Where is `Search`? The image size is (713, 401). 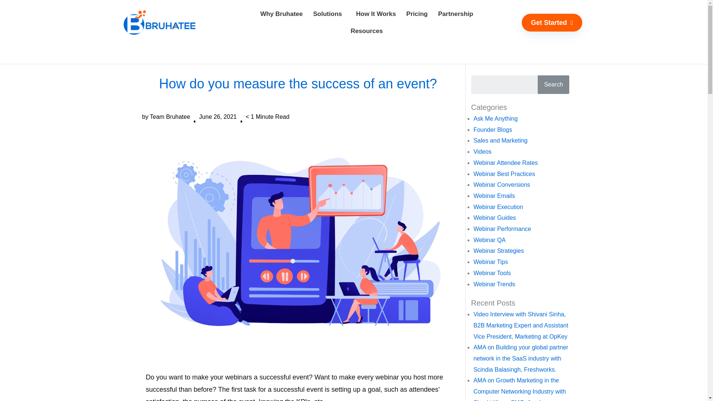 Search is located at coordinates (553, 85).